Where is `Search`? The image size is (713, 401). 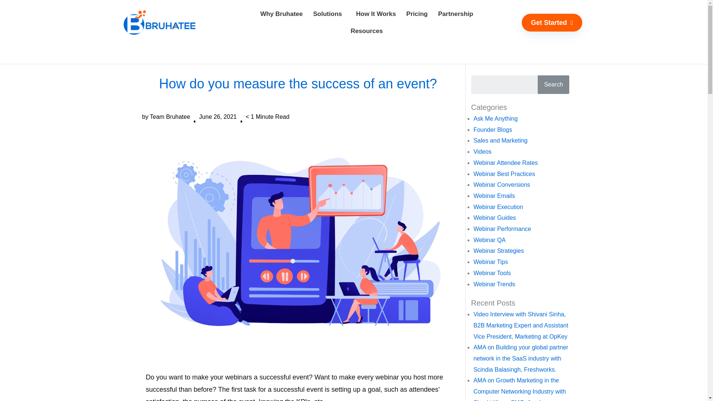 Search is located at coordinates (553, 85).